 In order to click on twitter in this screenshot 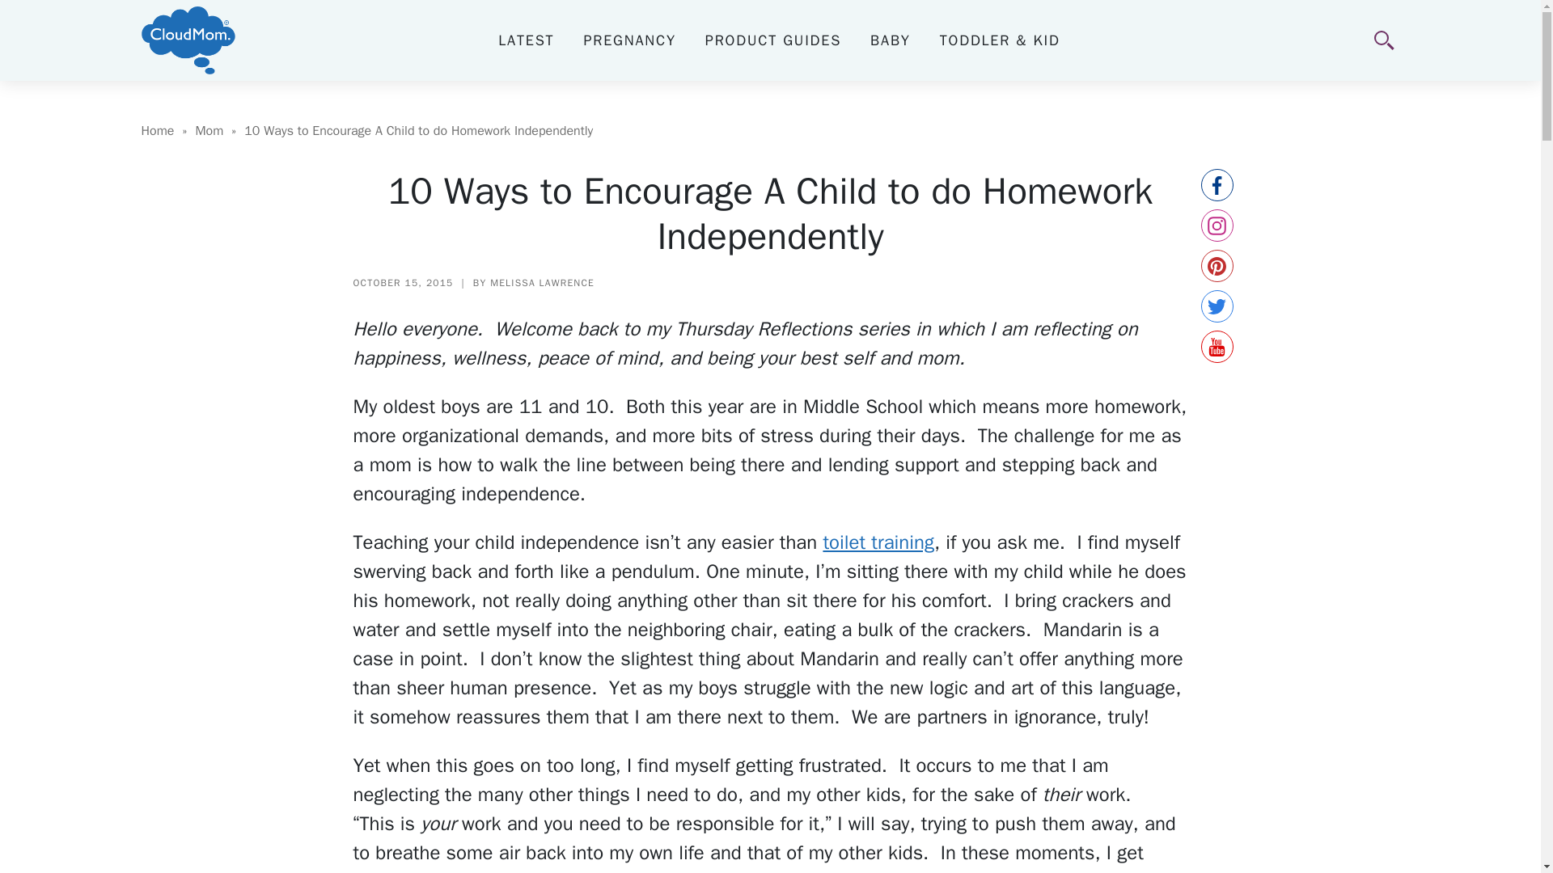, I will do `click(1217, 306)`.